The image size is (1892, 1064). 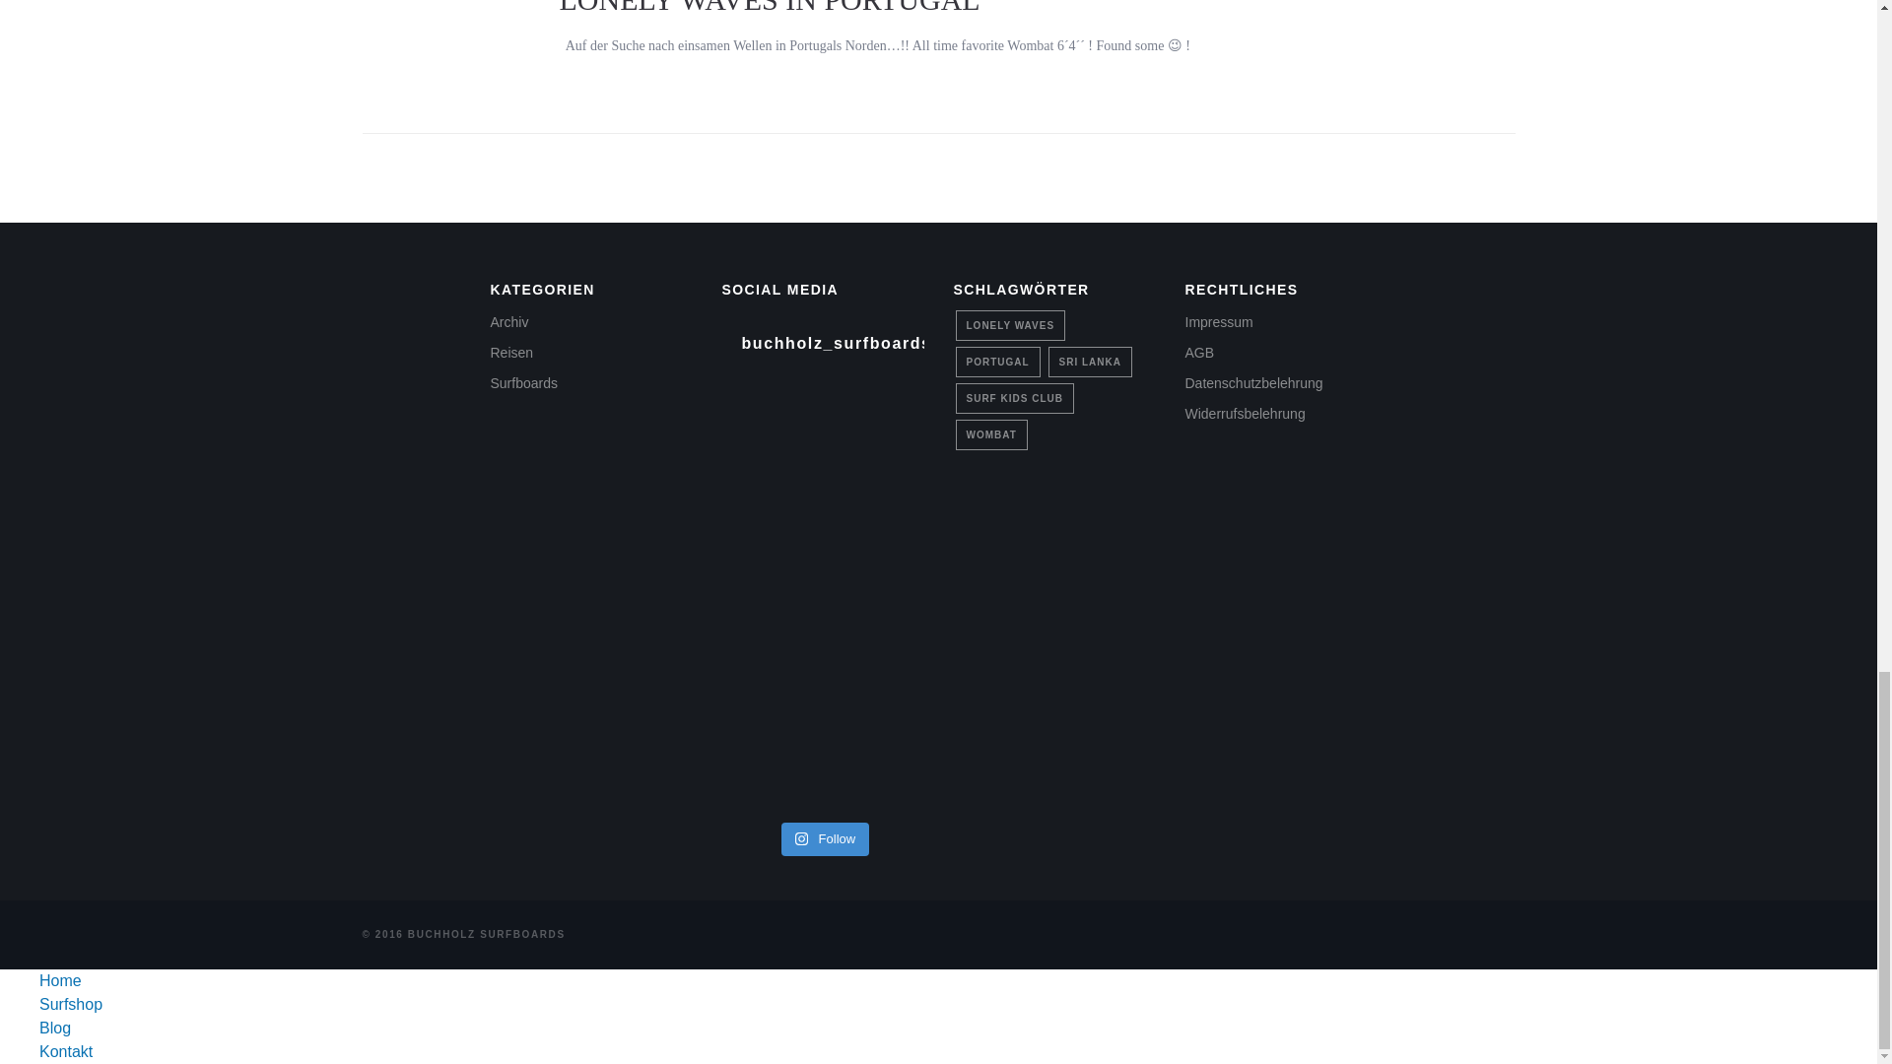 I want to click on Permalink to Lonely waves in Portugal, so click(x=770, y=8).